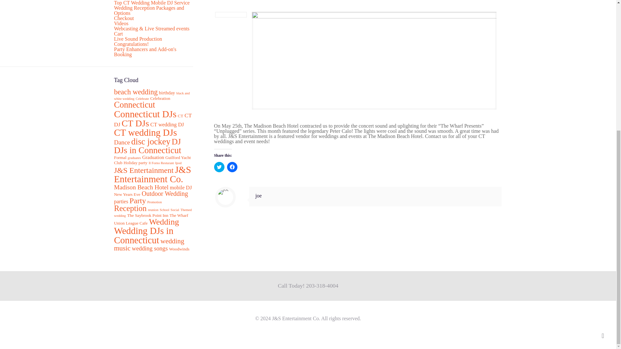 The height and width of the screenshot is (349, 621). I want to click on Instagram, so click(329, 327).